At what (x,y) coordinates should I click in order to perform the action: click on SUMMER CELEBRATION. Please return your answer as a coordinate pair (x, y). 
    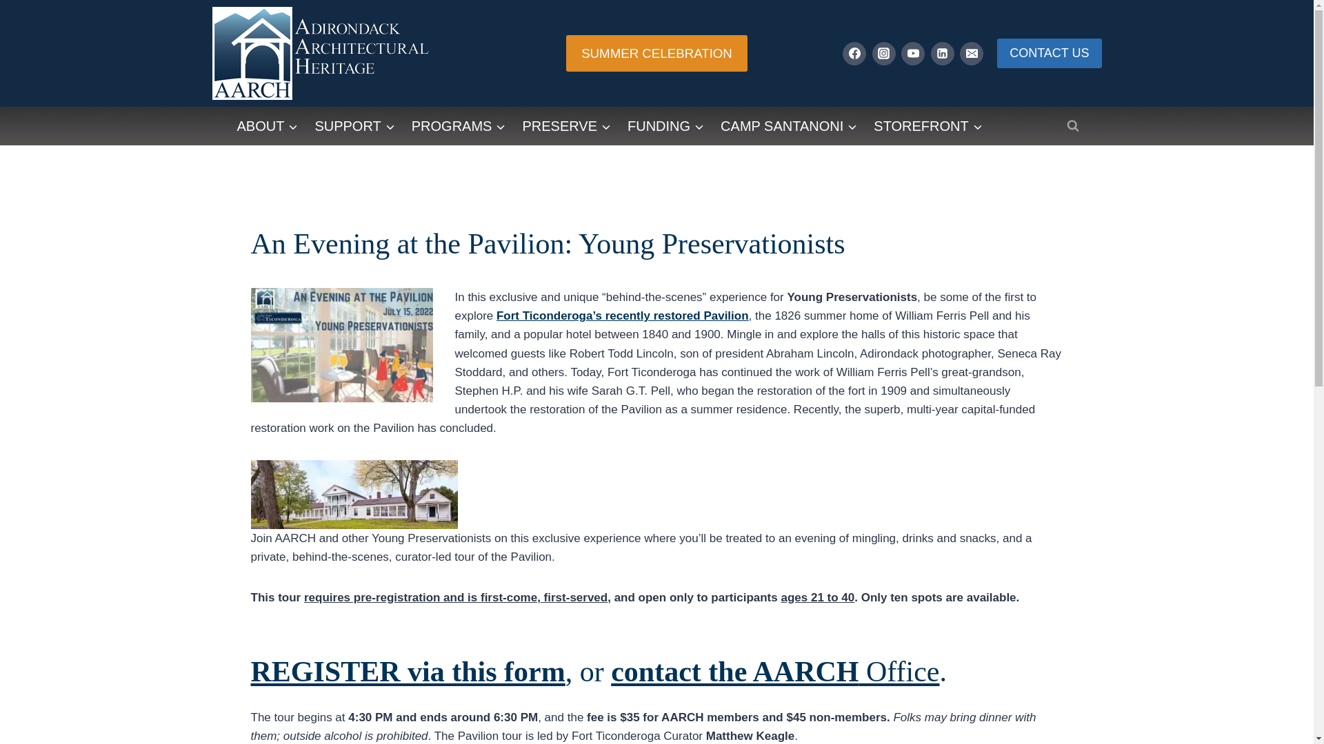
    Looking at the image, I should click on (656, 52).